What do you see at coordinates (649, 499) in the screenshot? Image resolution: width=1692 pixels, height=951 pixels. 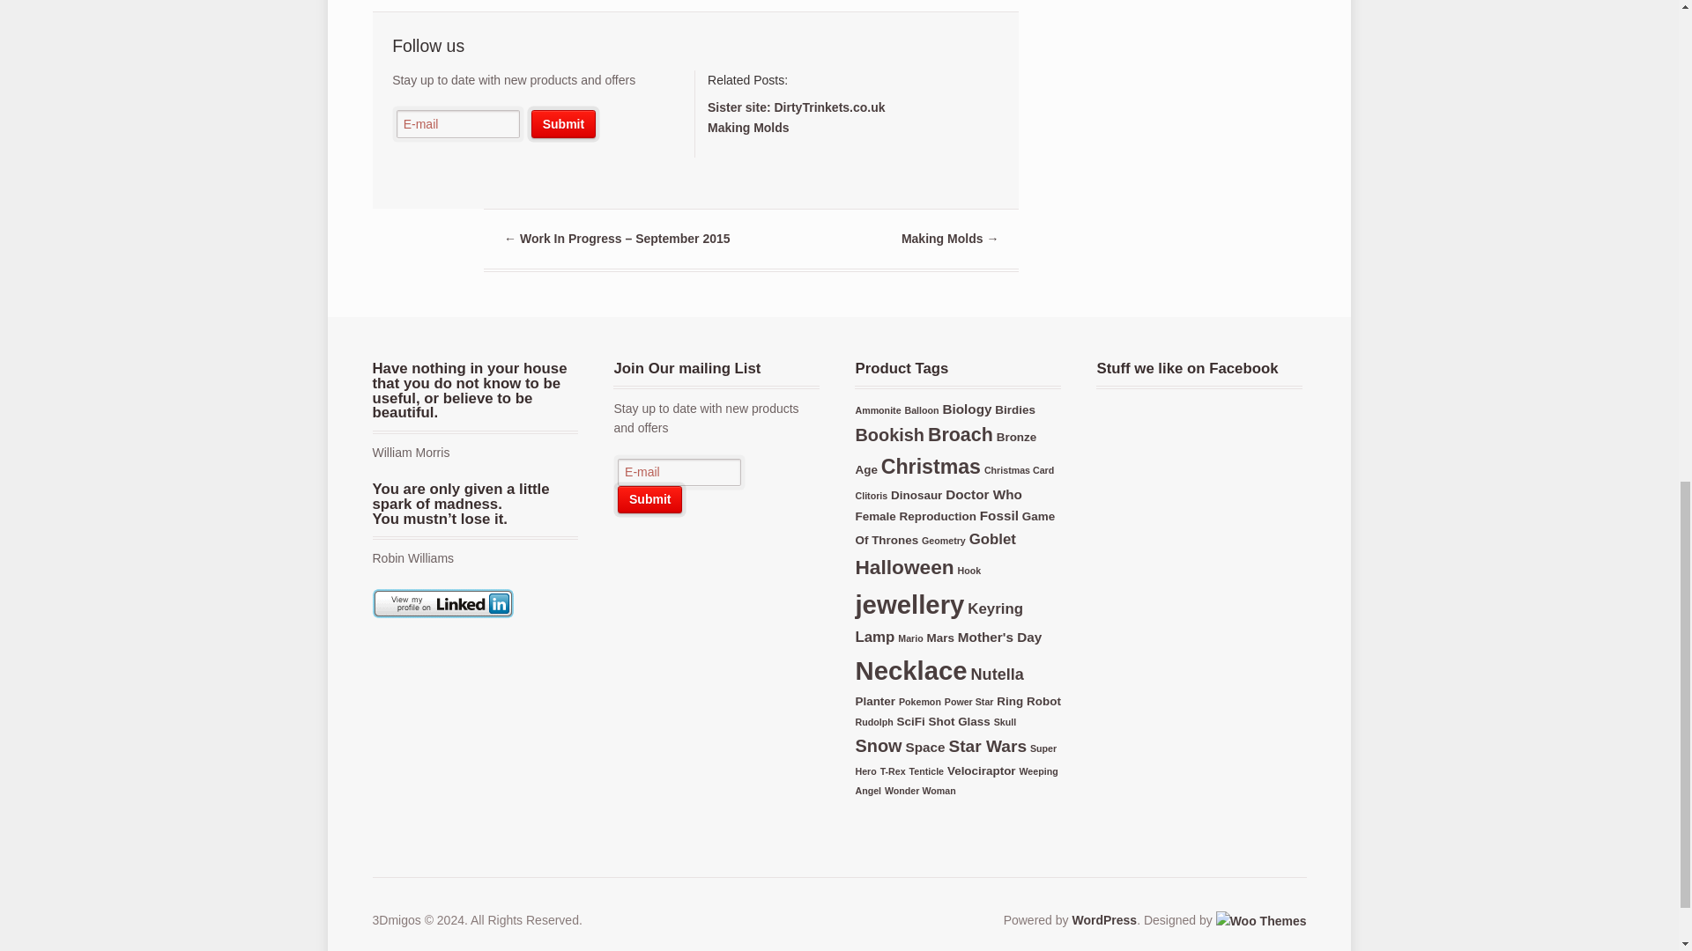 I see `Submit` at bounding box center [649, 499].